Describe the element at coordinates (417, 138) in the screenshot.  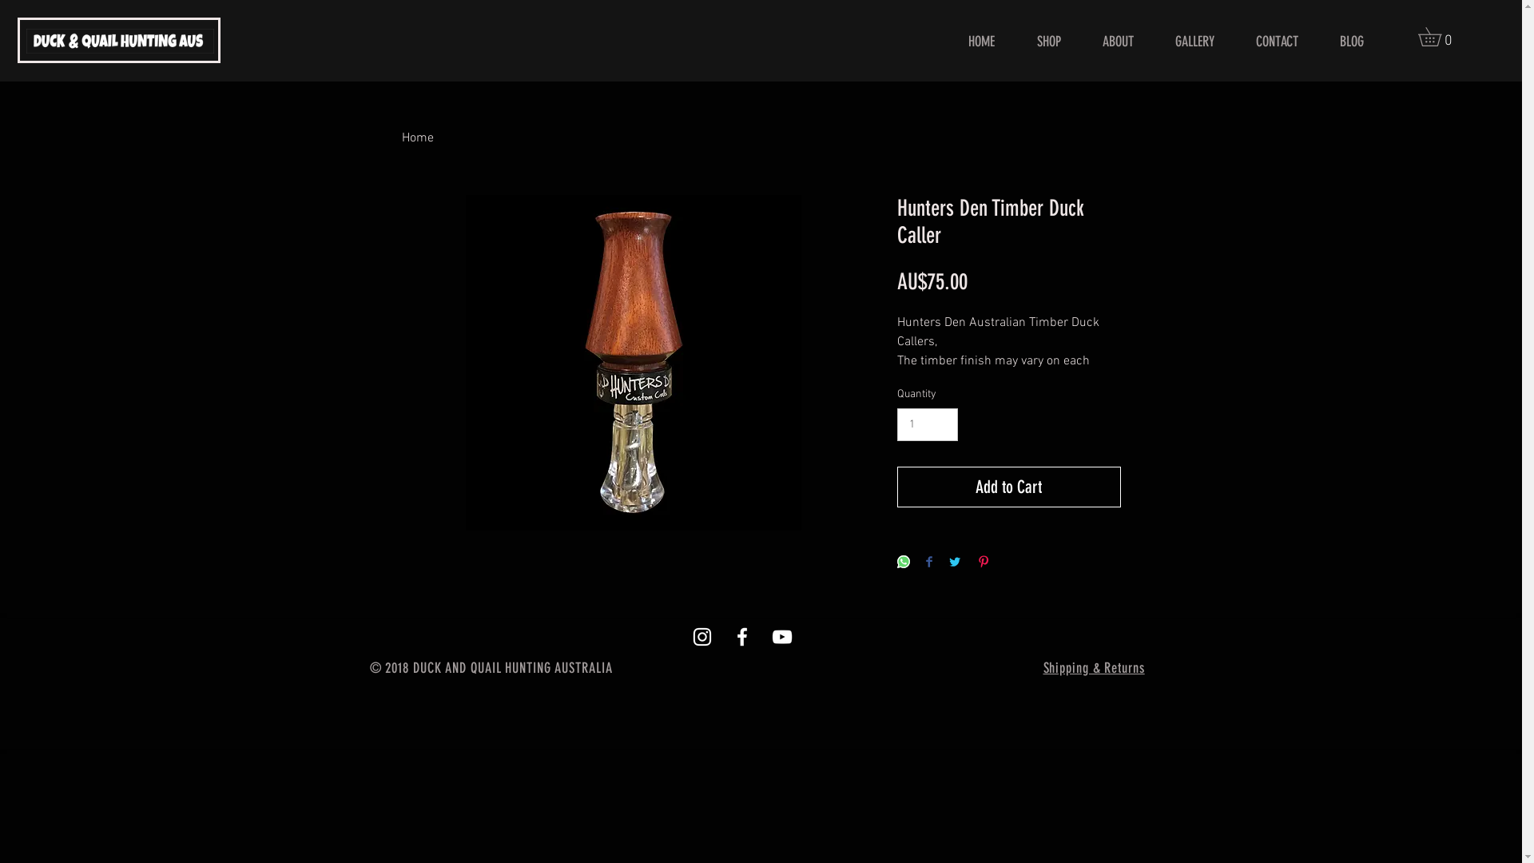
I see `Home` at that location.